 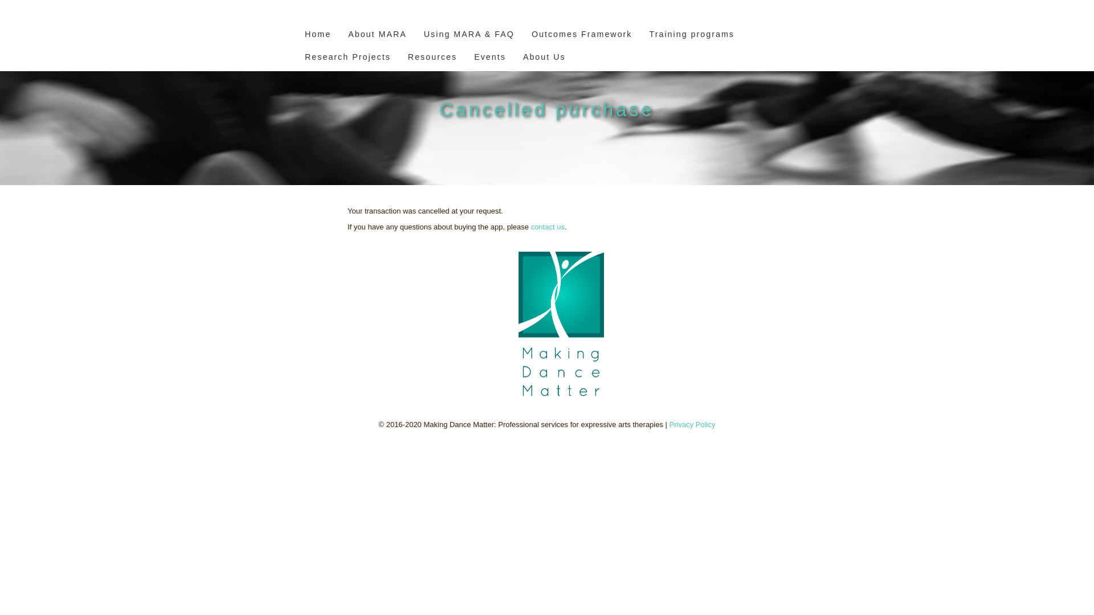 I want to click on contact us, so click(x=548, y=227).